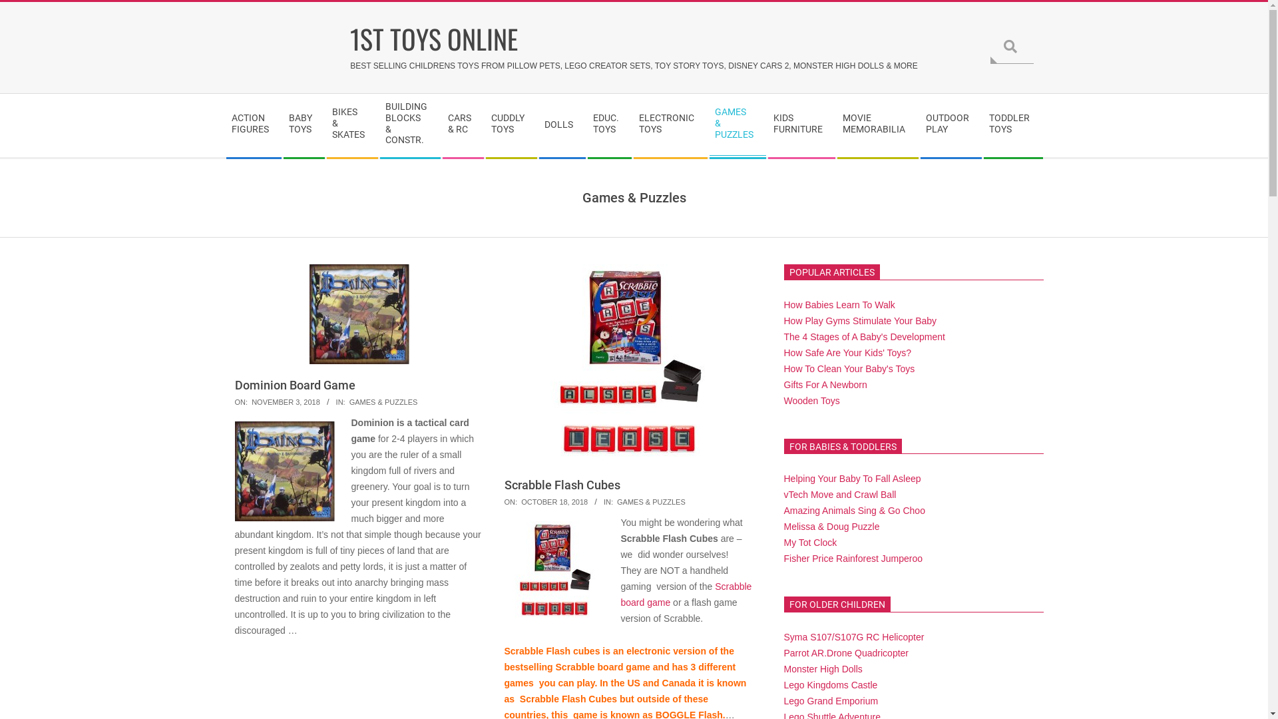 This screenshot has height=719, width=1278. Describe the element at coordinates (831, 685) in the screenshot. I see `Lego Kingdoms Castle` at that location.